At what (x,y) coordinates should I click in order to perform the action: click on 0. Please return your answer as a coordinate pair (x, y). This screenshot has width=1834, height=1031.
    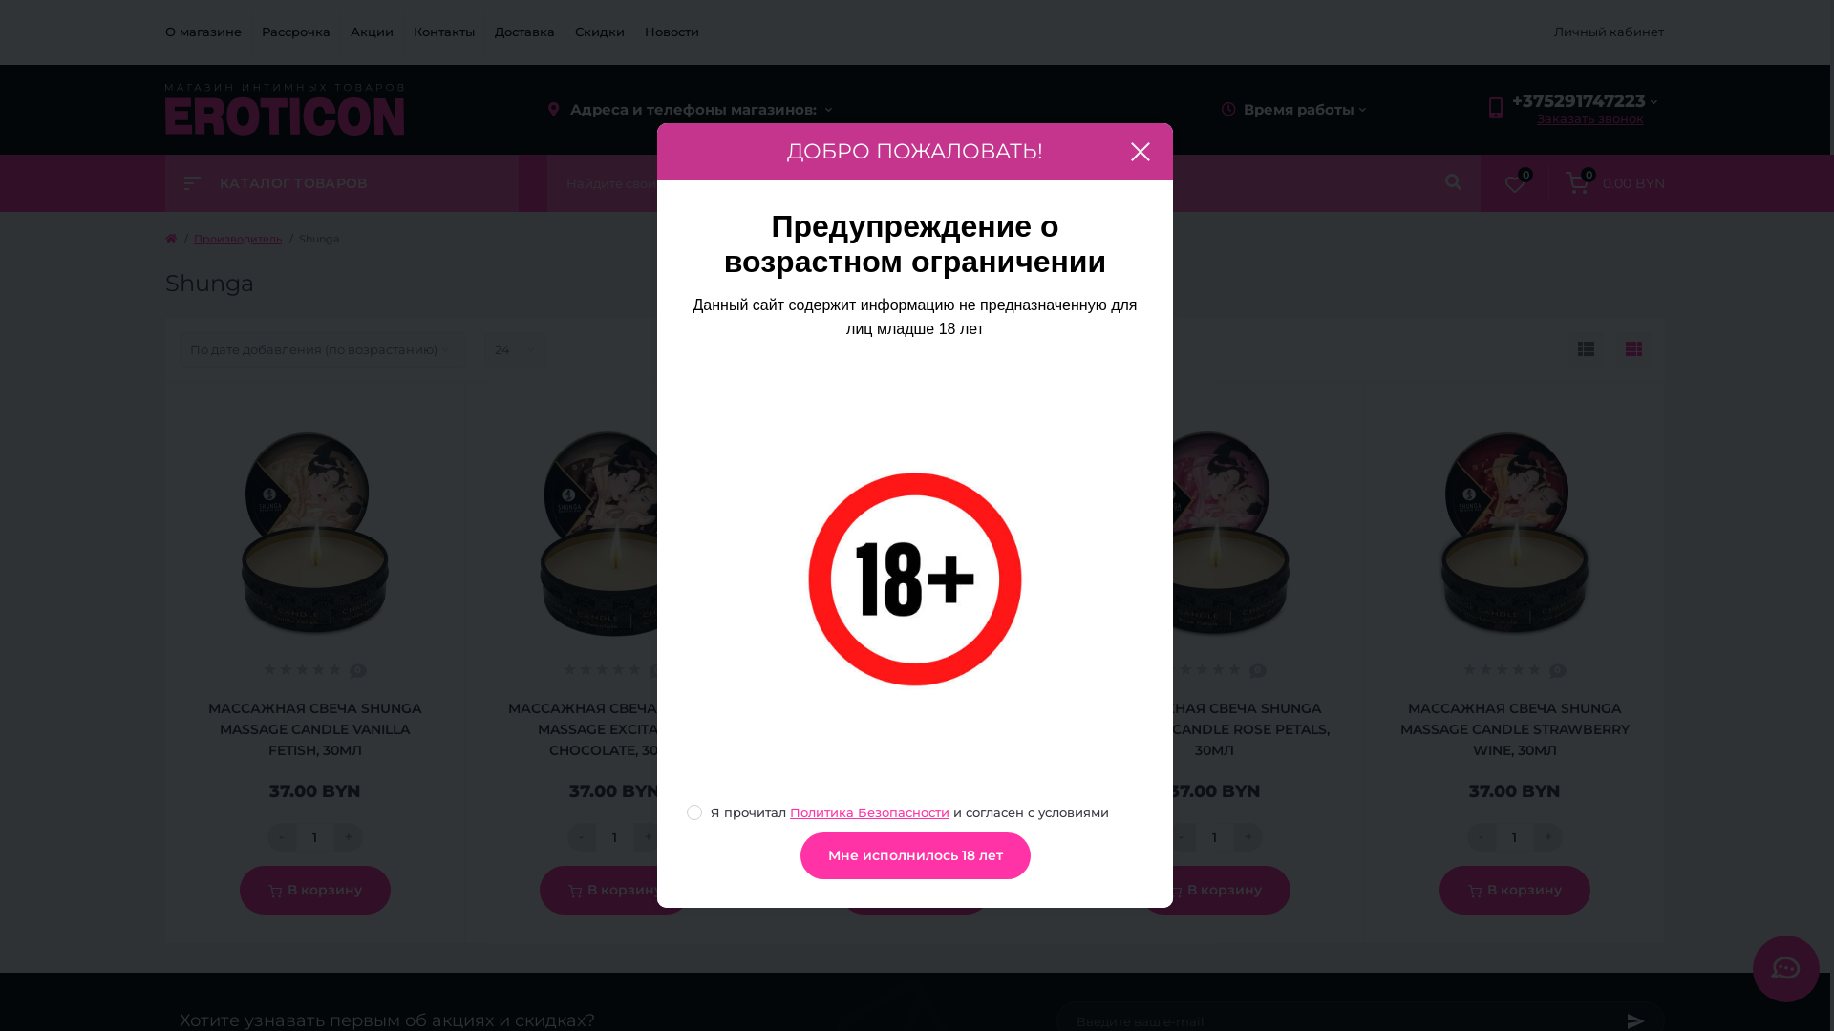
    Looking at the image, I should click on (1515, 183).